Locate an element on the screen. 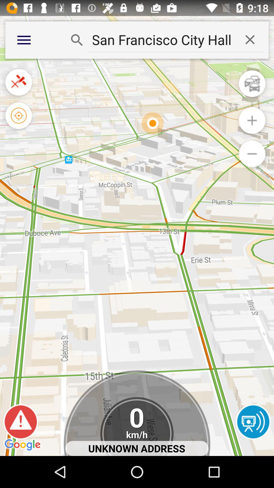  select the text called google is located at coordinates (23, 445).